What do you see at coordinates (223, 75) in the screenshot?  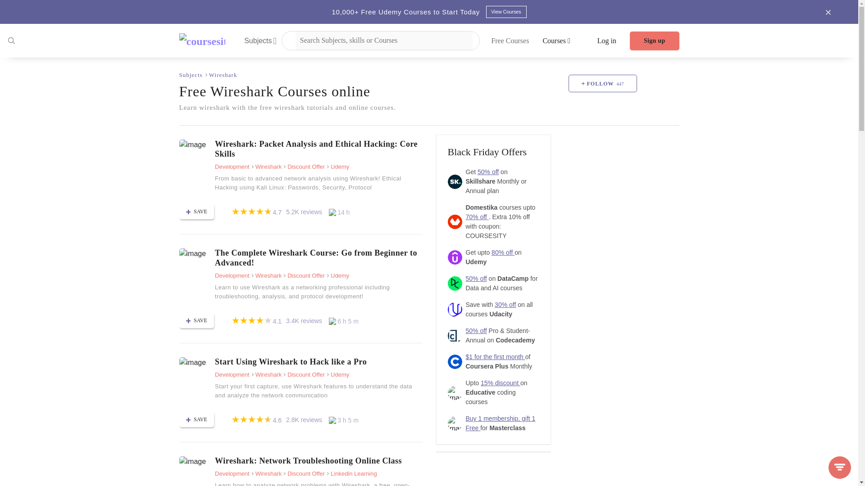 I see `Wireshark` at bounding box center [223, 75].